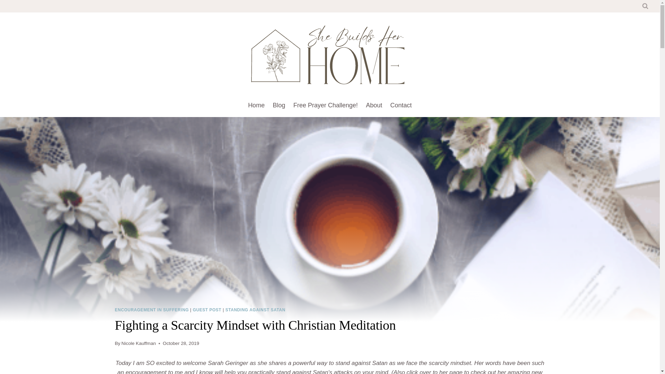 The height and width of the screenshot is (374, 665). I want to click on GUEST POST, so click(207, 310).